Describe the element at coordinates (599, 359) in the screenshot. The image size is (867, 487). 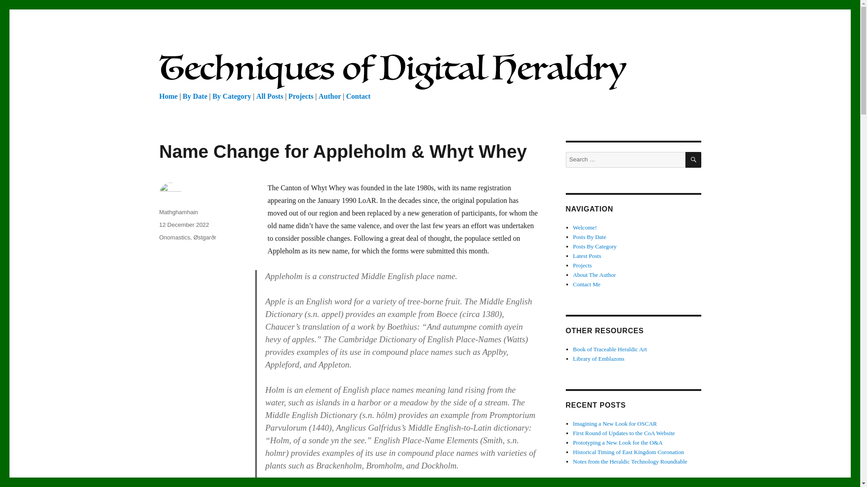
I see `Library of Emblazons` at that location.